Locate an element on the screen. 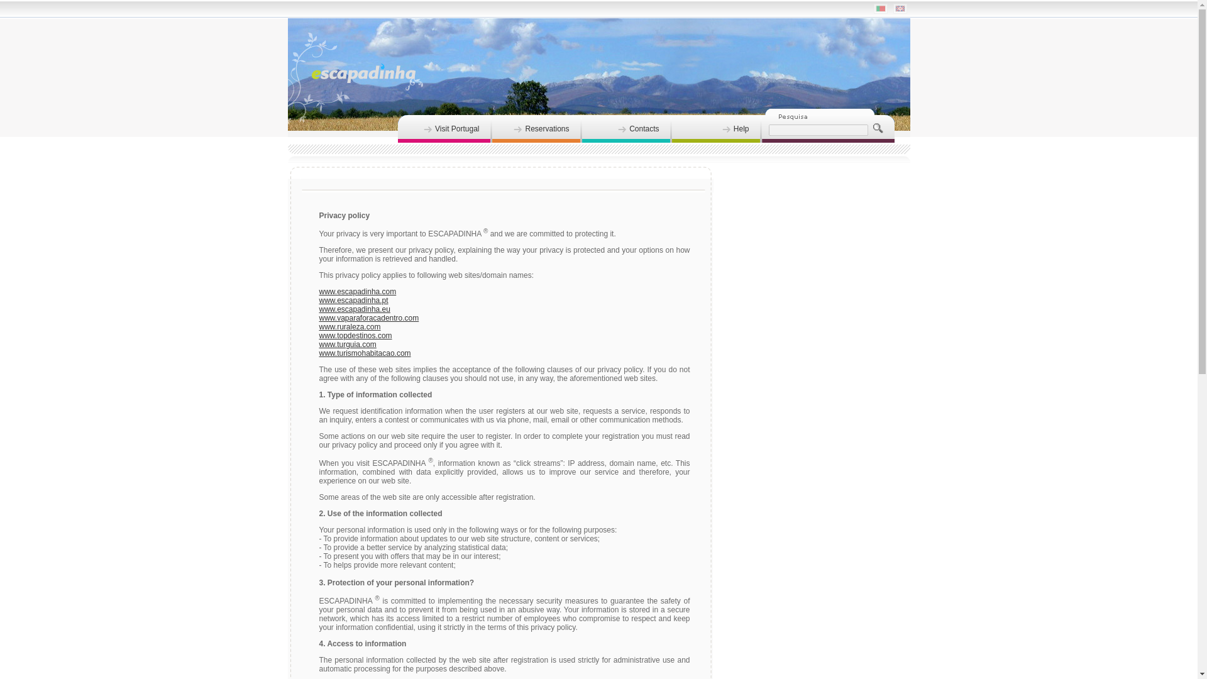 Image resolution: width=1207 pixels, height=679 pixels. Reservations is located at coordinates (536, 128).